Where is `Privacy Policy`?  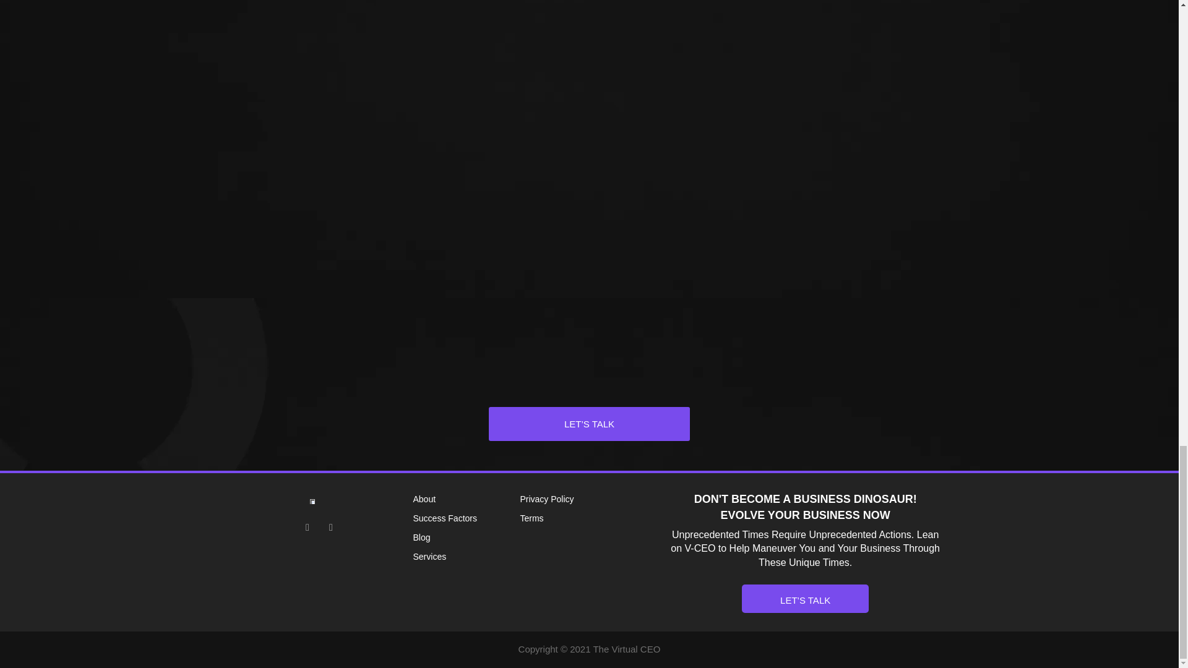
Privacy Policy is located at coordinates (594, 499).